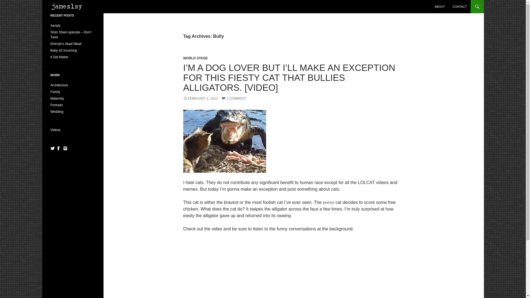 This screenshot has width=530, height=298. I want to click on It Did Matter, so click(59, 57).